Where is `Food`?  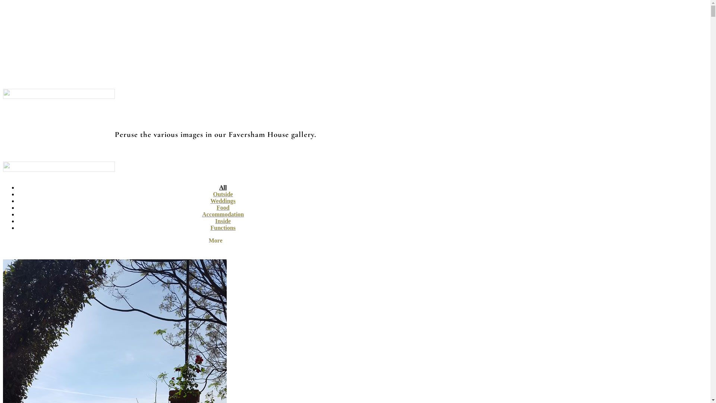 Food is located at coordinates (223, 207).